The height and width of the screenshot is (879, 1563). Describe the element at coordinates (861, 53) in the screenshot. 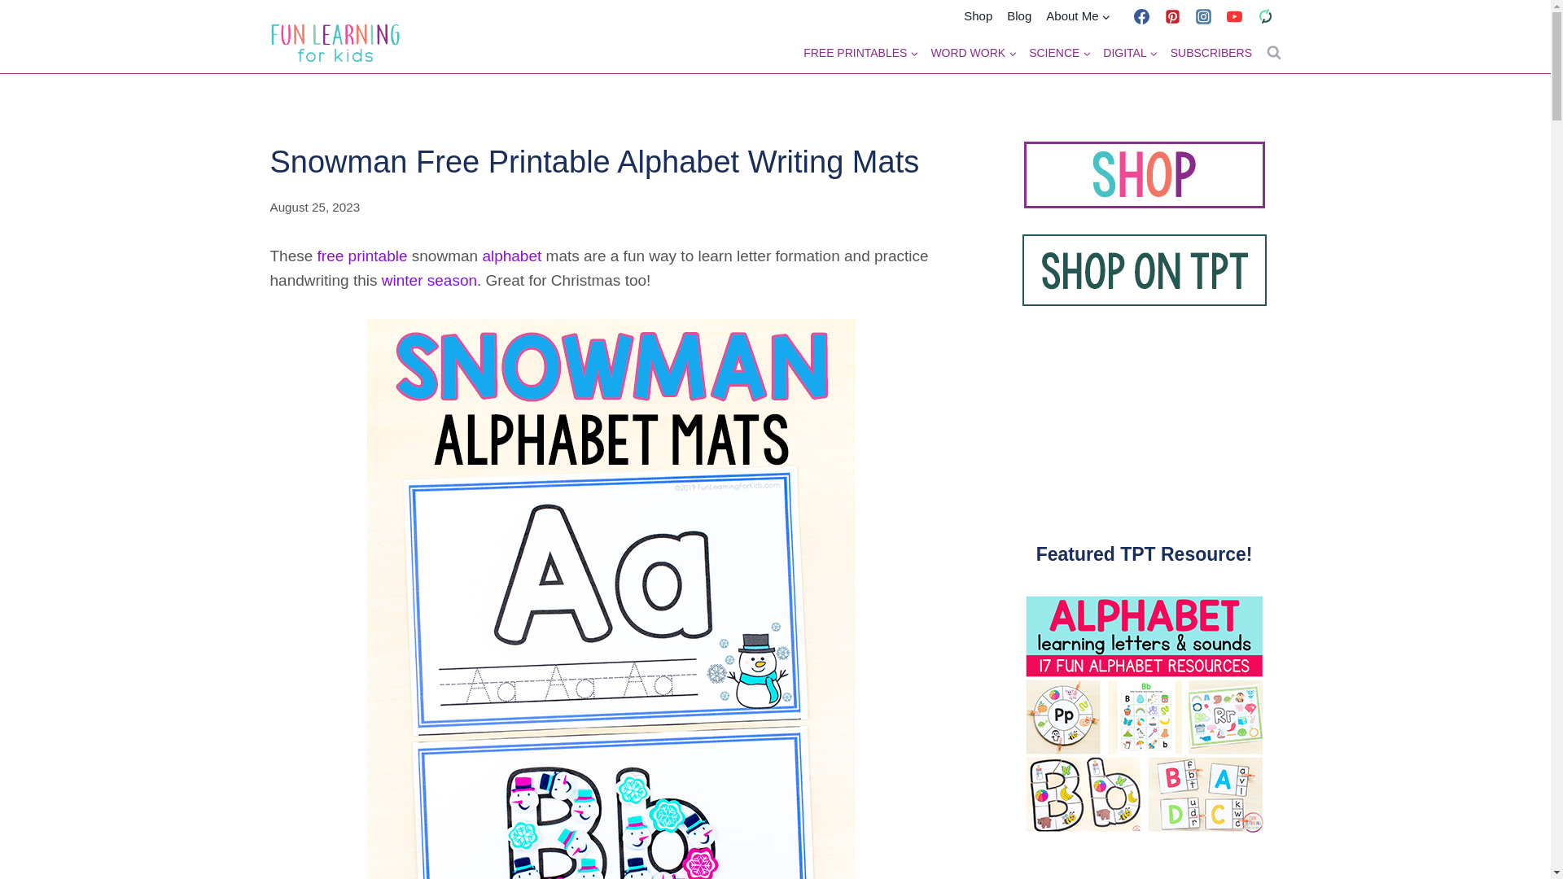

I see `FREE PRINTABLES` at that location.